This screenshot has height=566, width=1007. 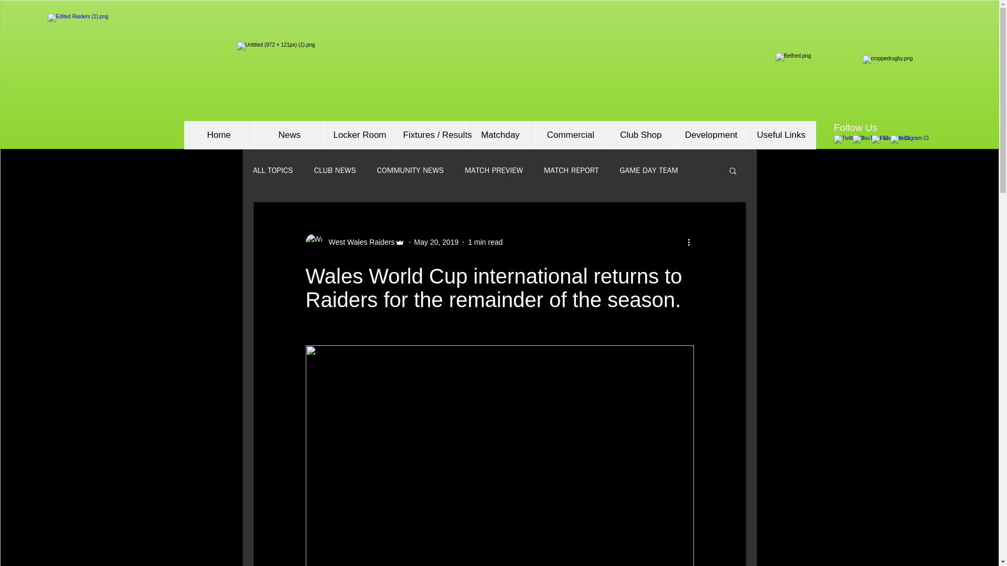 What do you see at coordinates (570, 135) in the screenshot?
I see `Commercial` at bounding box center [570, 135].